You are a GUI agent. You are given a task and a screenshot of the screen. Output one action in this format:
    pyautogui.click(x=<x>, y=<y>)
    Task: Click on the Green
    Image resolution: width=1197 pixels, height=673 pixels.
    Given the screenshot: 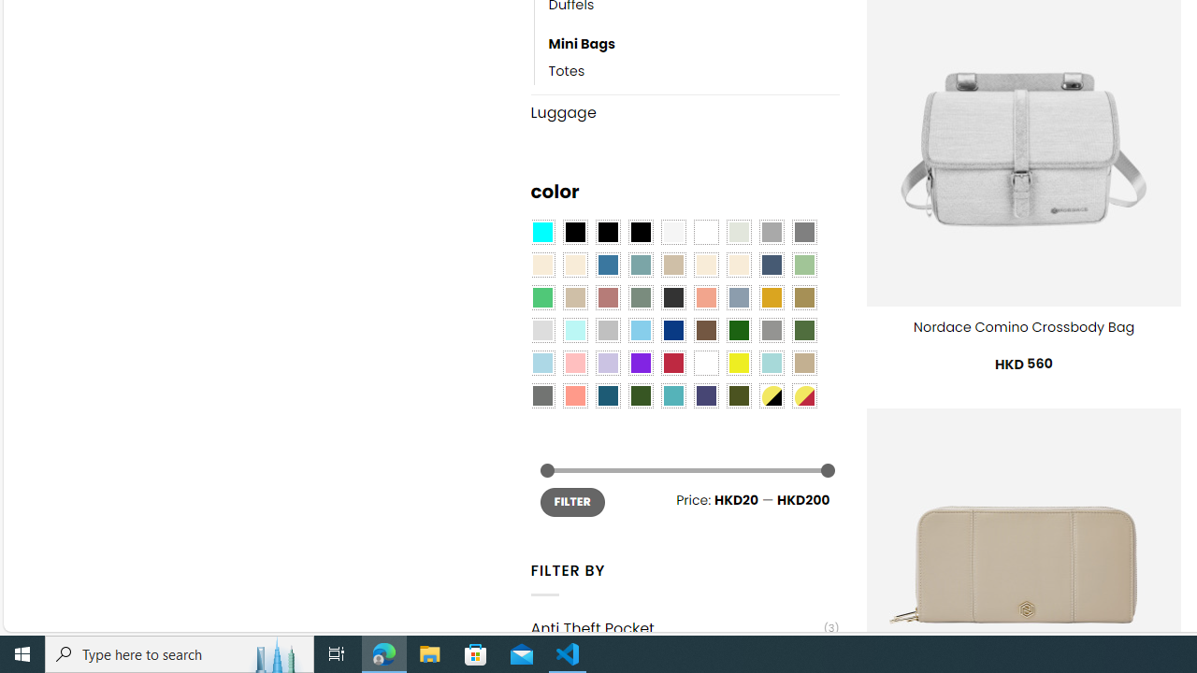 What is the action you would take?
    pyautogui.click(x=804, y=331)
    